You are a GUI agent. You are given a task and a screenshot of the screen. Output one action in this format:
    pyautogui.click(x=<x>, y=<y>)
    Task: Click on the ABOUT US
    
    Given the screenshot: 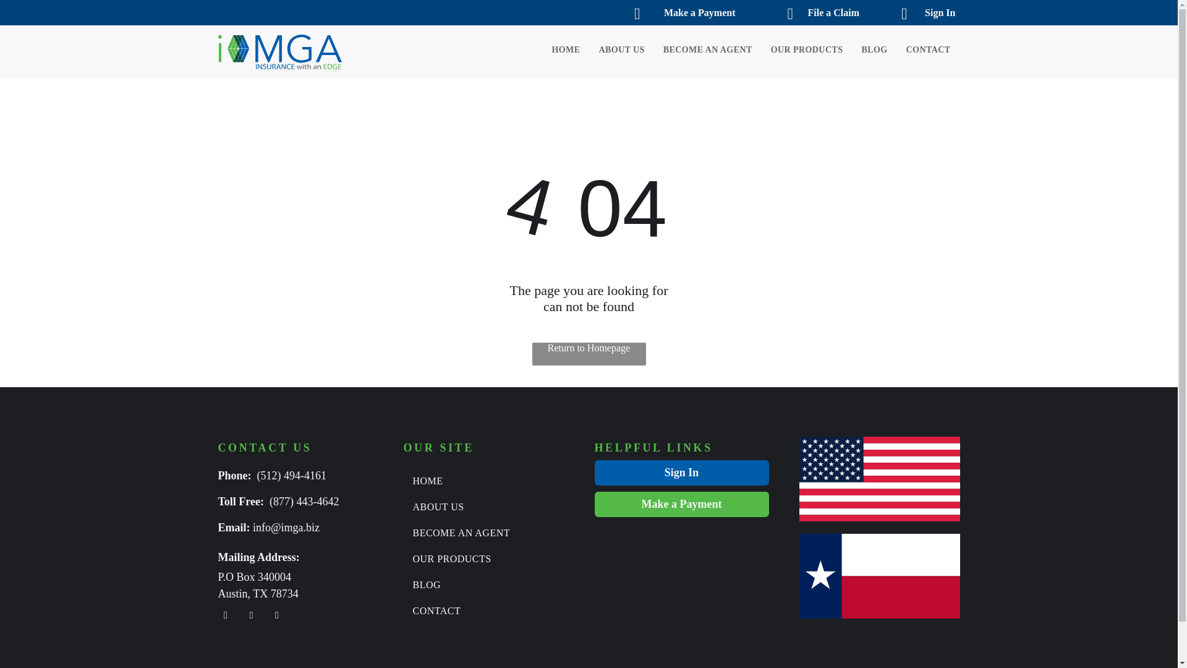 What is the action you would take?
    pyautogui.click(x=612, y=49)
    